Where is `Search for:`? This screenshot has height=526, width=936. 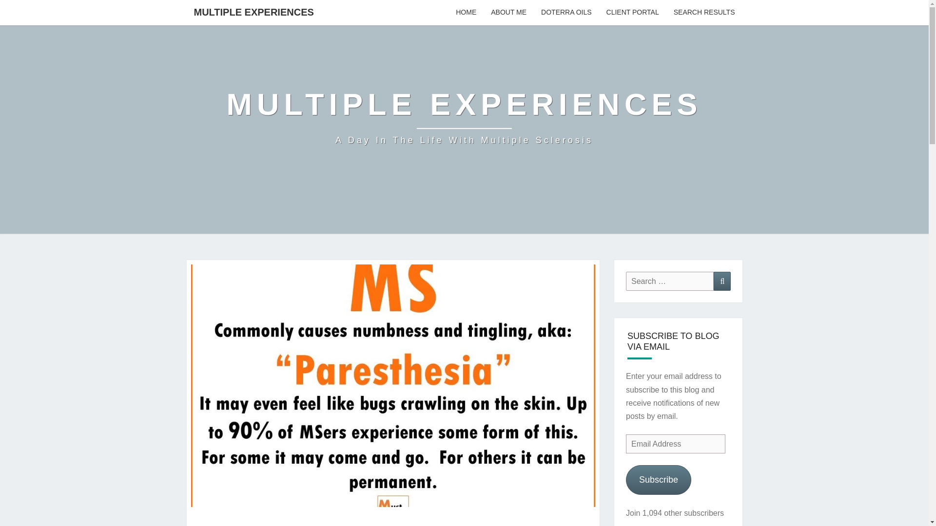
Search for: is located at coordinates (670, 282).